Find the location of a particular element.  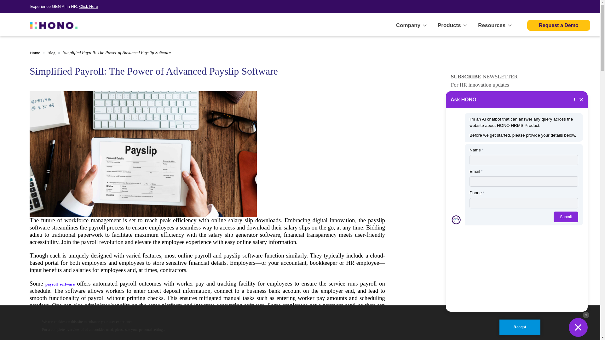

Click Here is located at coordinates (89, 6).